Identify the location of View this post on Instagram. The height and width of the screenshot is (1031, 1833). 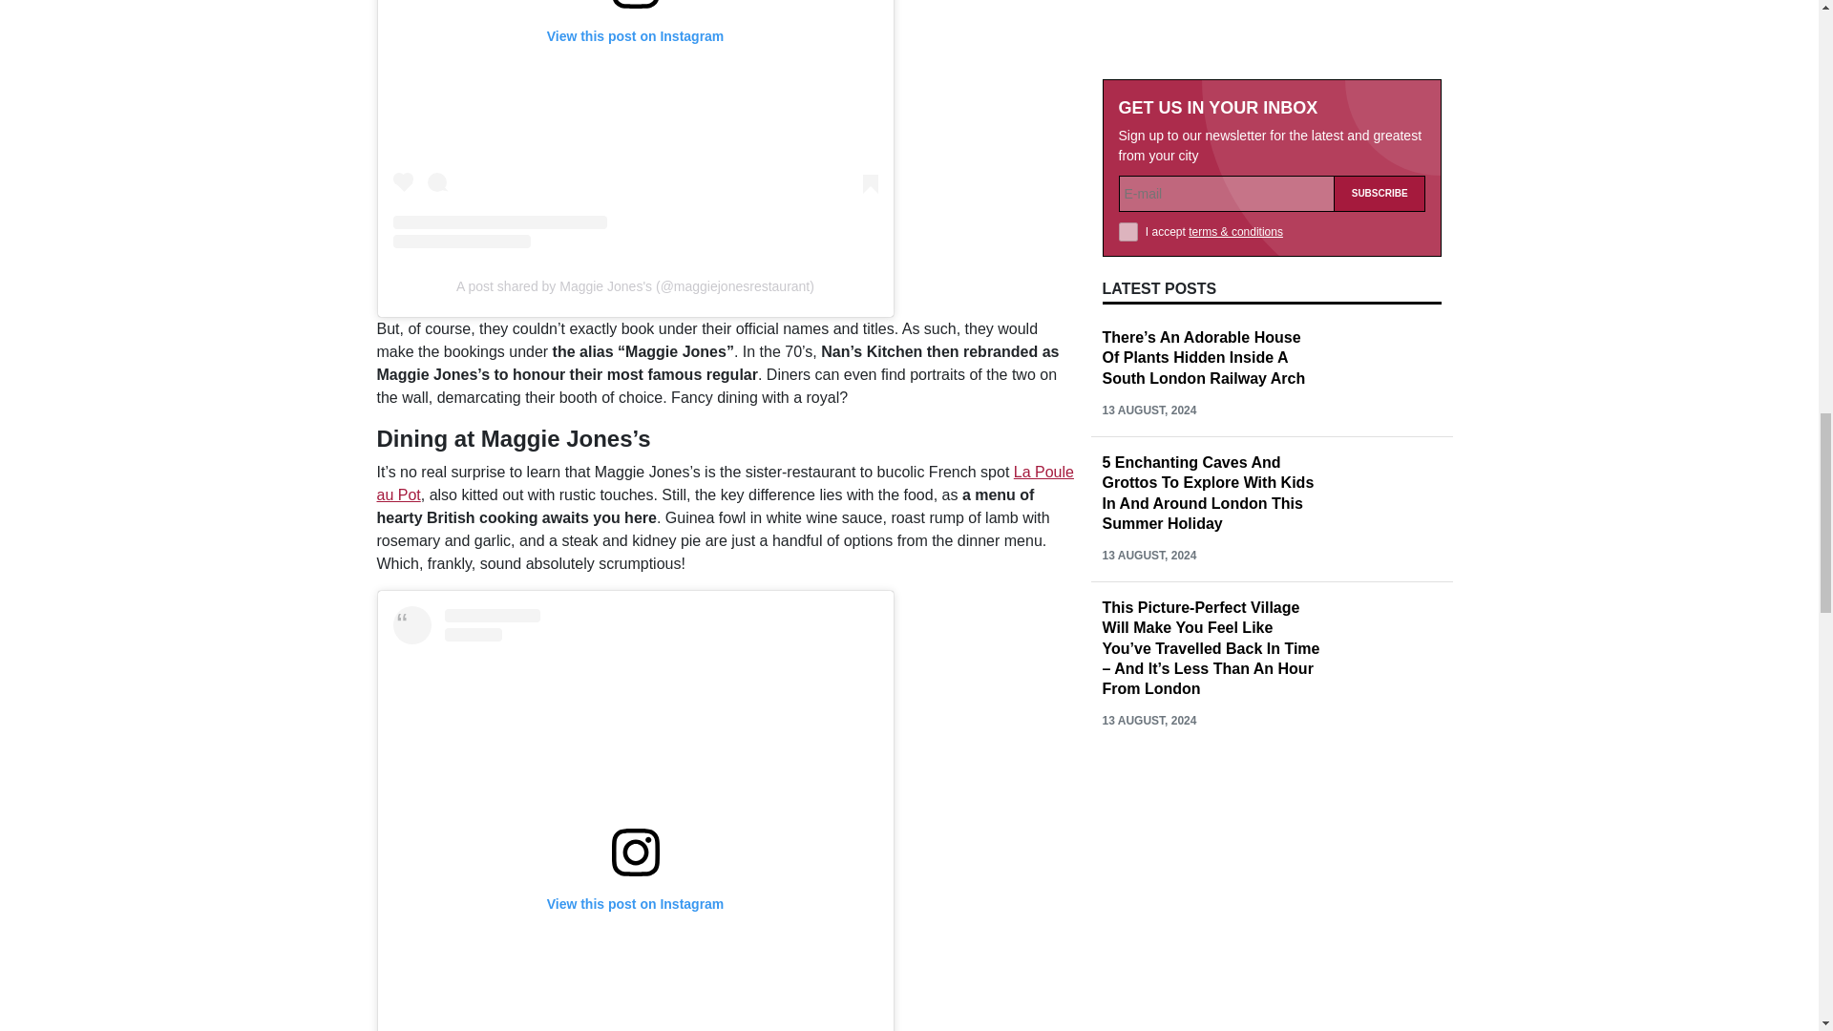
(636, 124).